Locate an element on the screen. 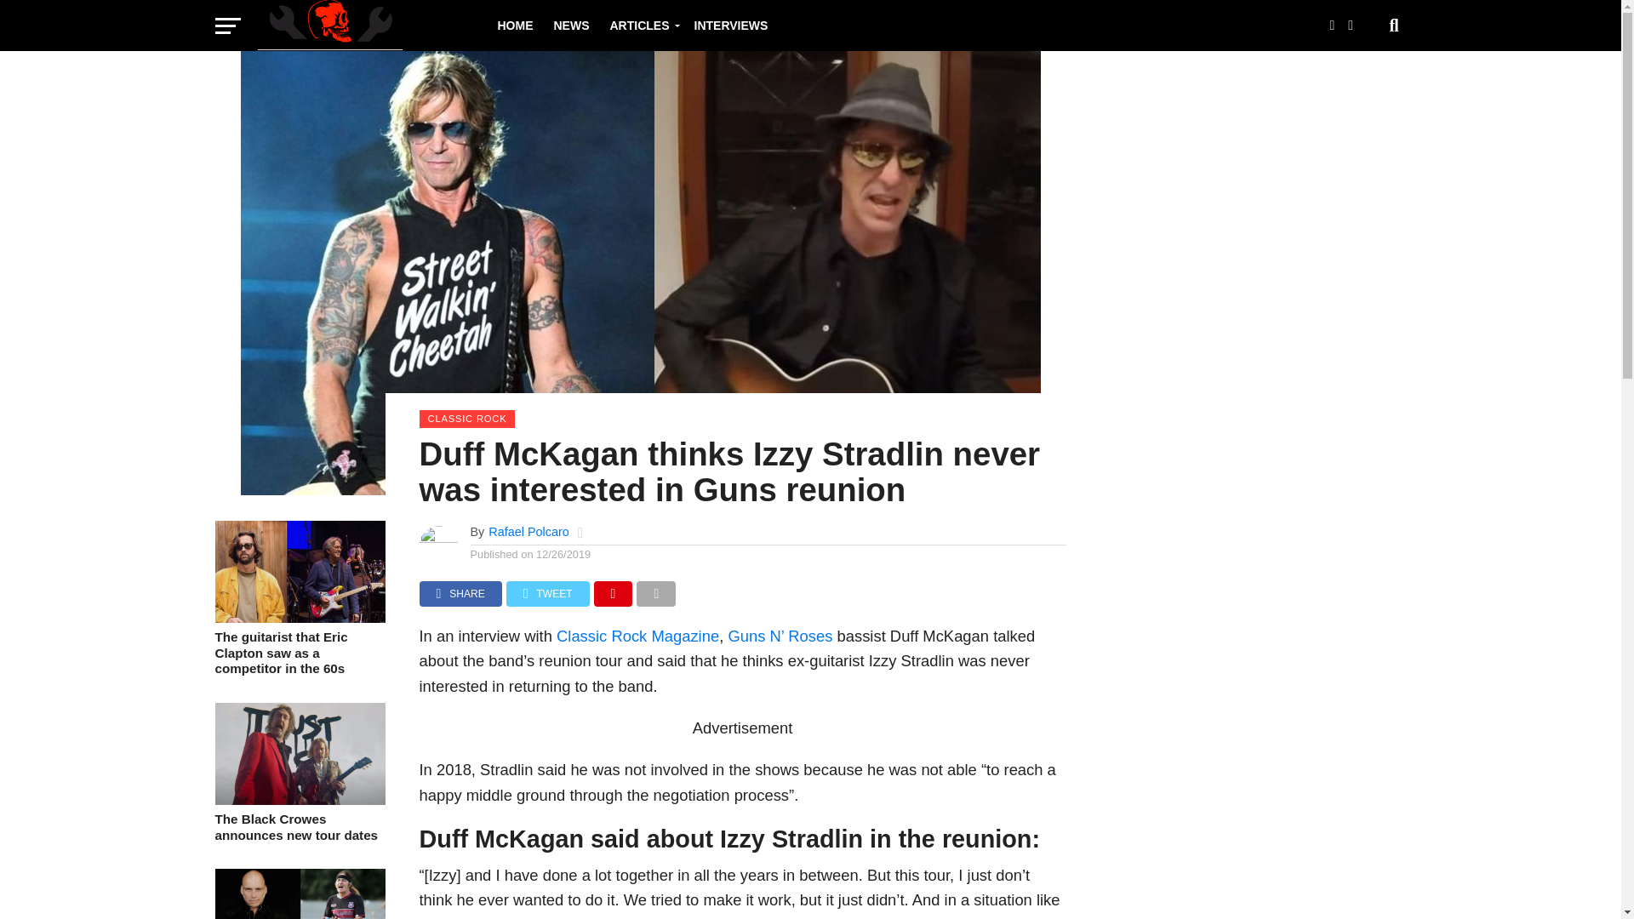  Posts by Rafael Polcaro is located at coordinates (528, 531).